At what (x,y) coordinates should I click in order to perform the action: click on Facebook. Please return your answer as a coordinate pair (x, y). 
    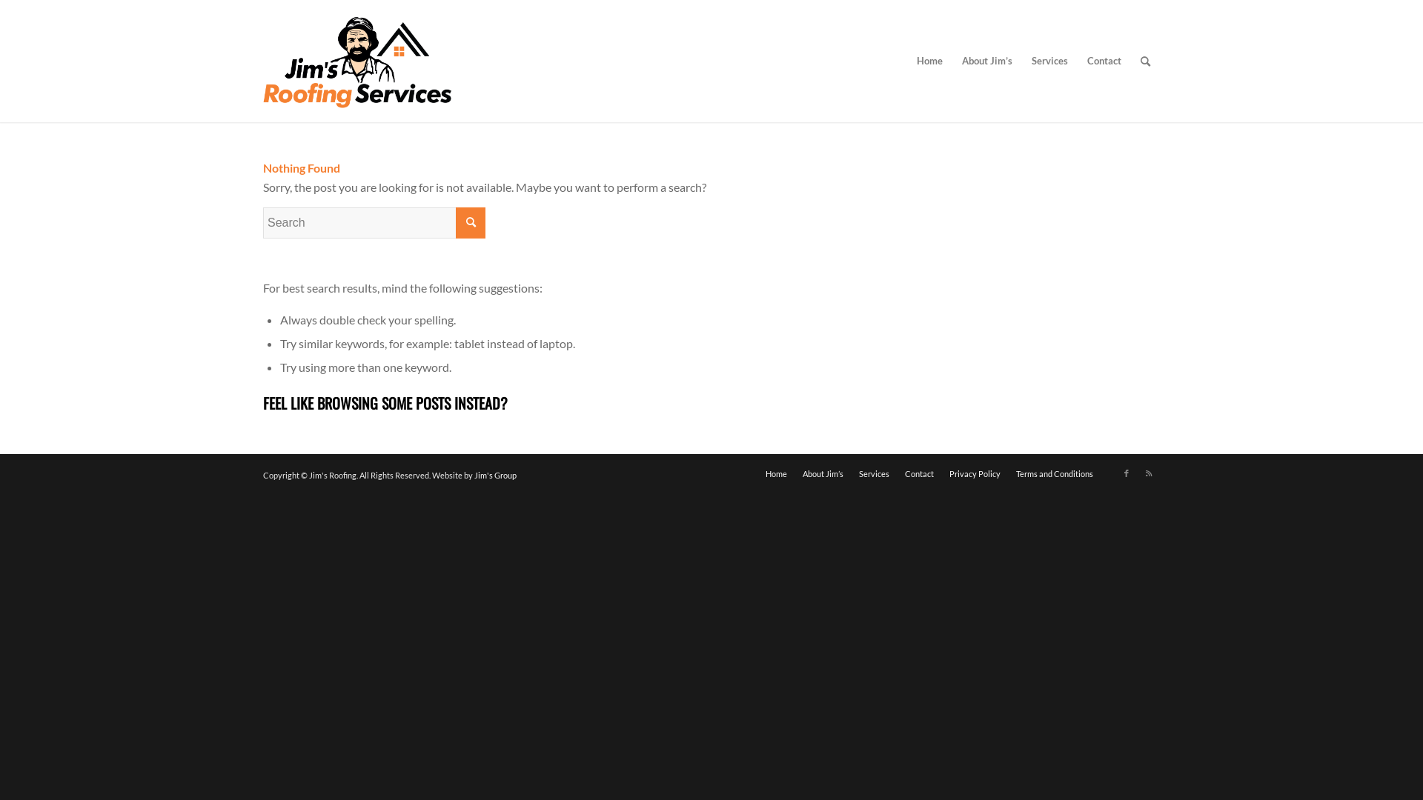
    Looking at the image, I should click on (1127, 473).